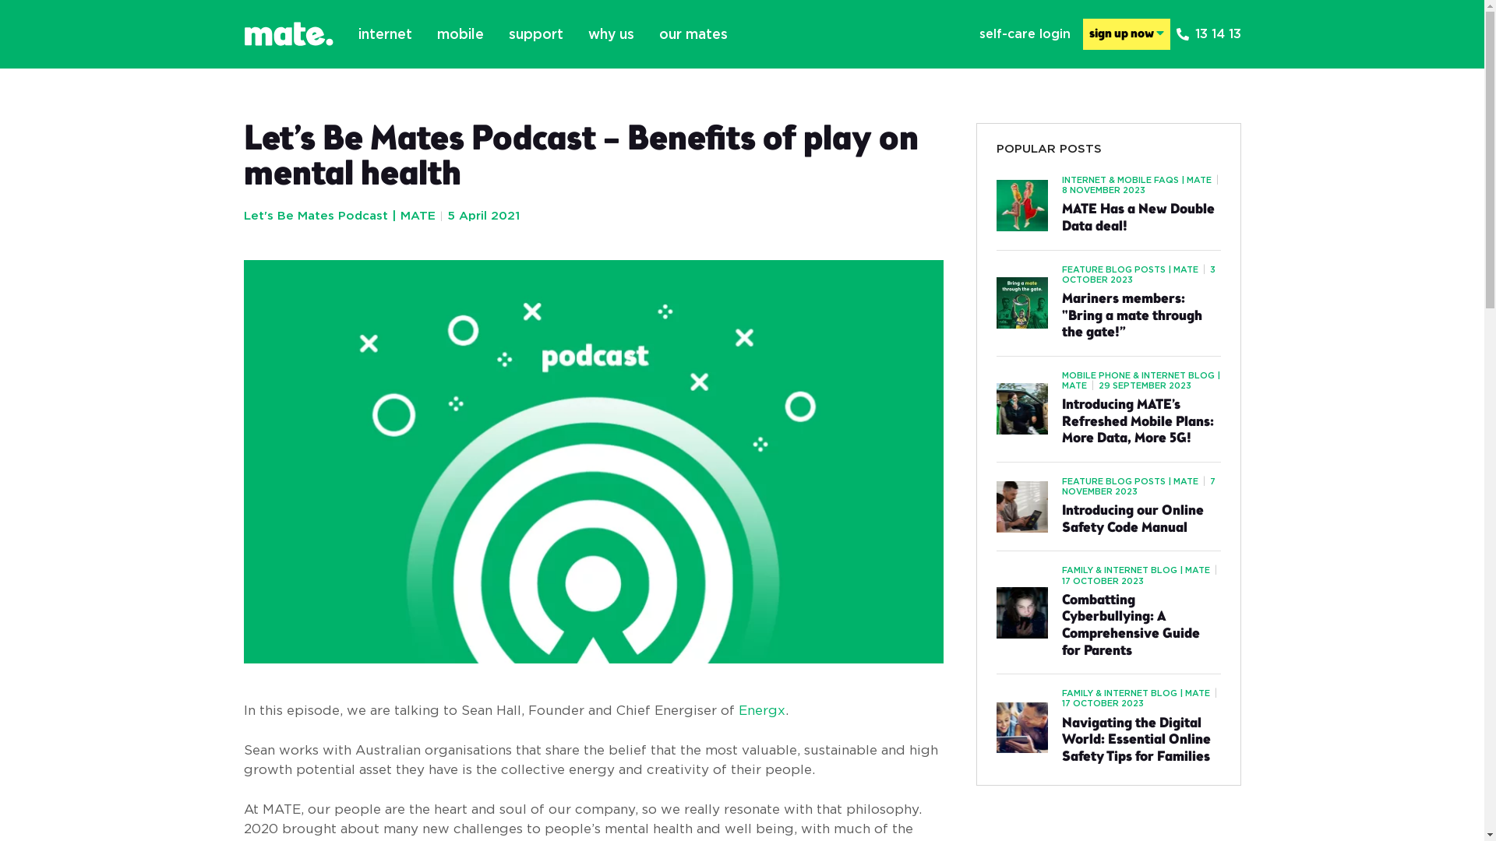  Describe the element at coordinates (339, 215) in the screenshot. I see `Let's Be Mates Podcast | MATE` at that location.